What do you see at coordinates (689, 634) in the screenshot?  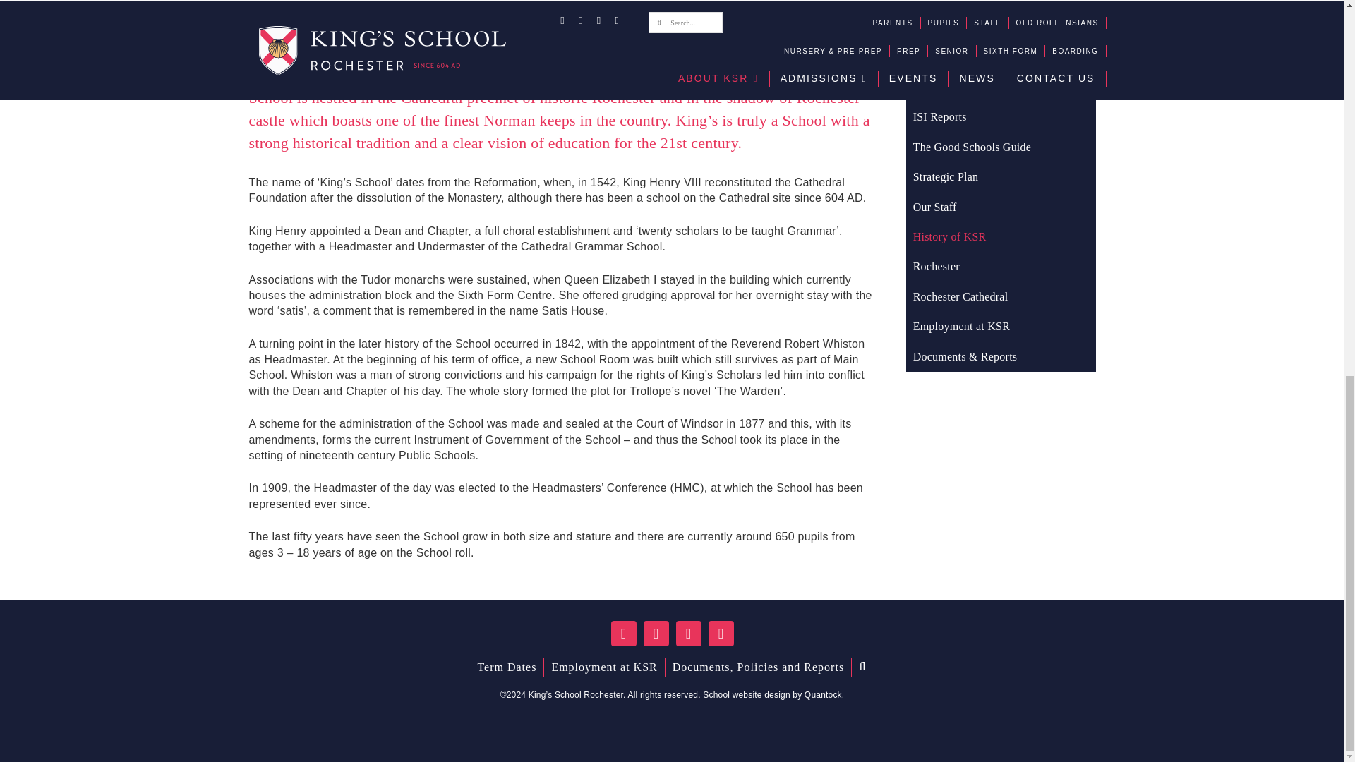 I see `Instagram` at bounding box center [689, 634].